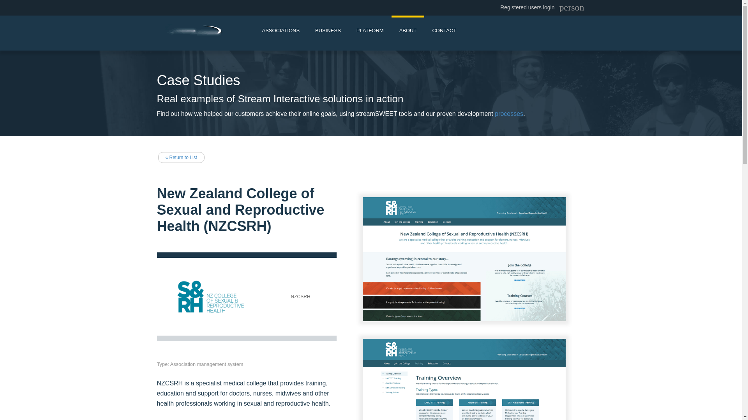  I want to click on ABOUT, so click(408, 30).